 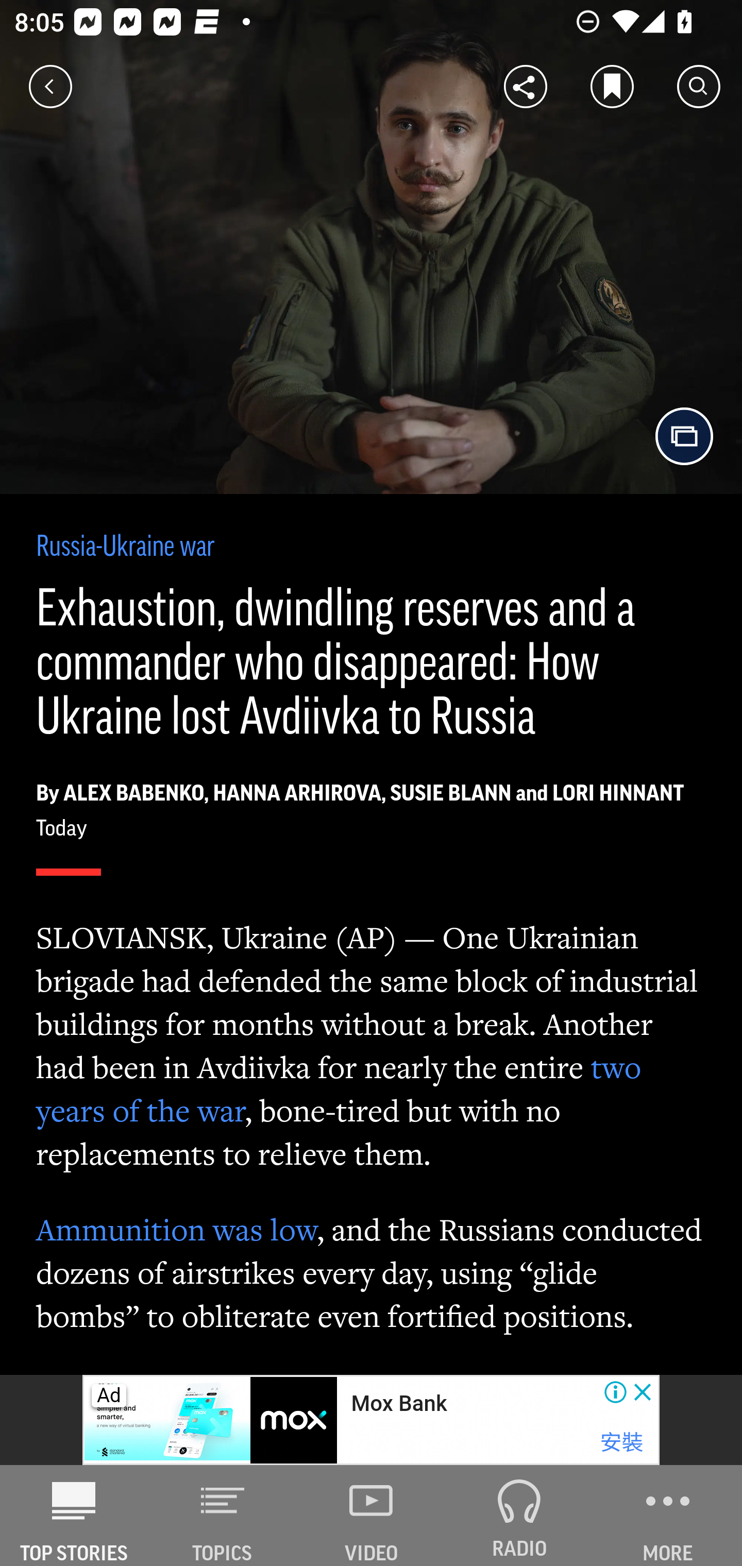 What do you see at coordinates (519, 1516) in the screenshot?
I see `RADIO` at bounding box center [519, 1516].